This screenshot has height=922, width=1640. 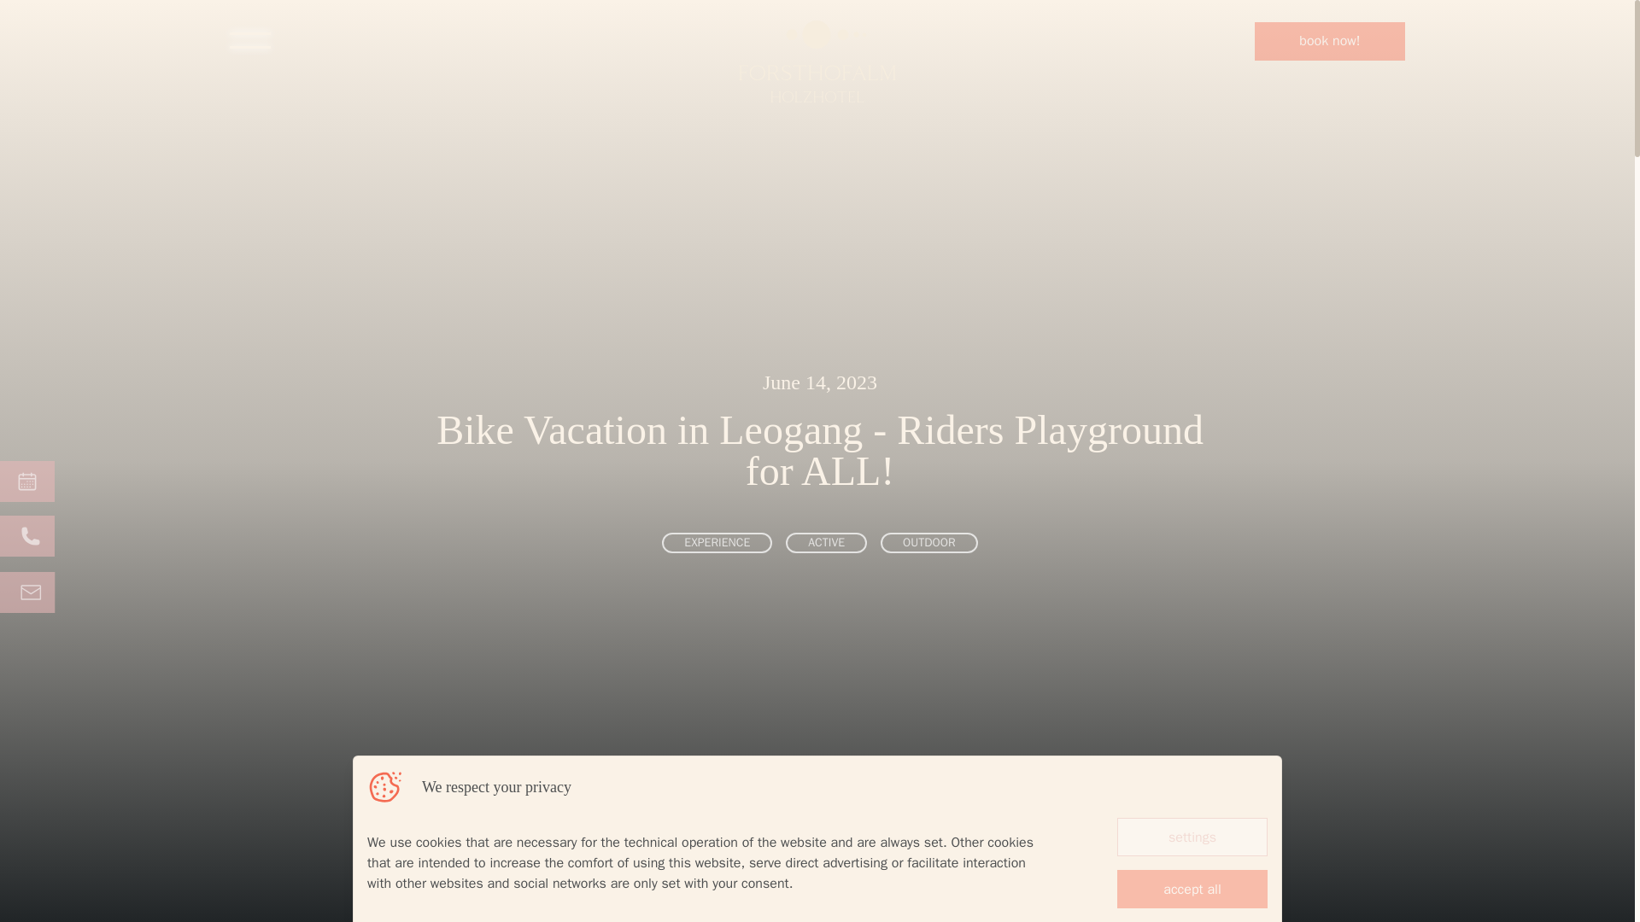 I want to click on settings, so click(x=1192, y=837).